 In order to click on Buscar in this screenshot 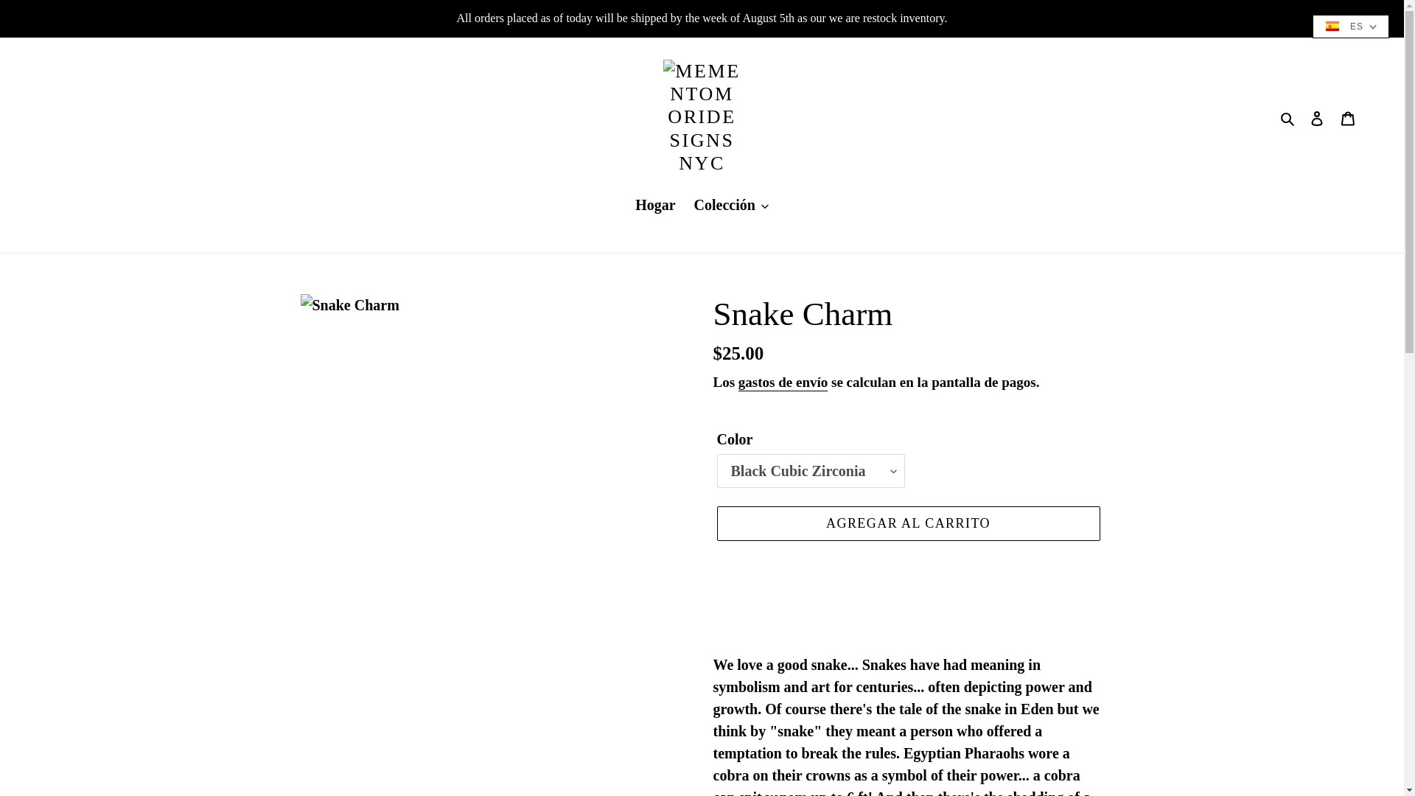, I will do `click(1288, 116)`.